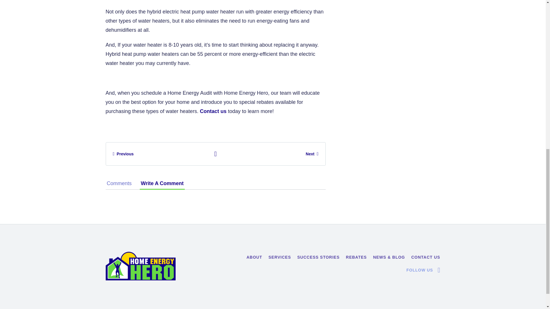 This screenshot has height=309, width=550. Describe the element at coordinates (123, 154) in the screenshot. I see `Previous` at that location.